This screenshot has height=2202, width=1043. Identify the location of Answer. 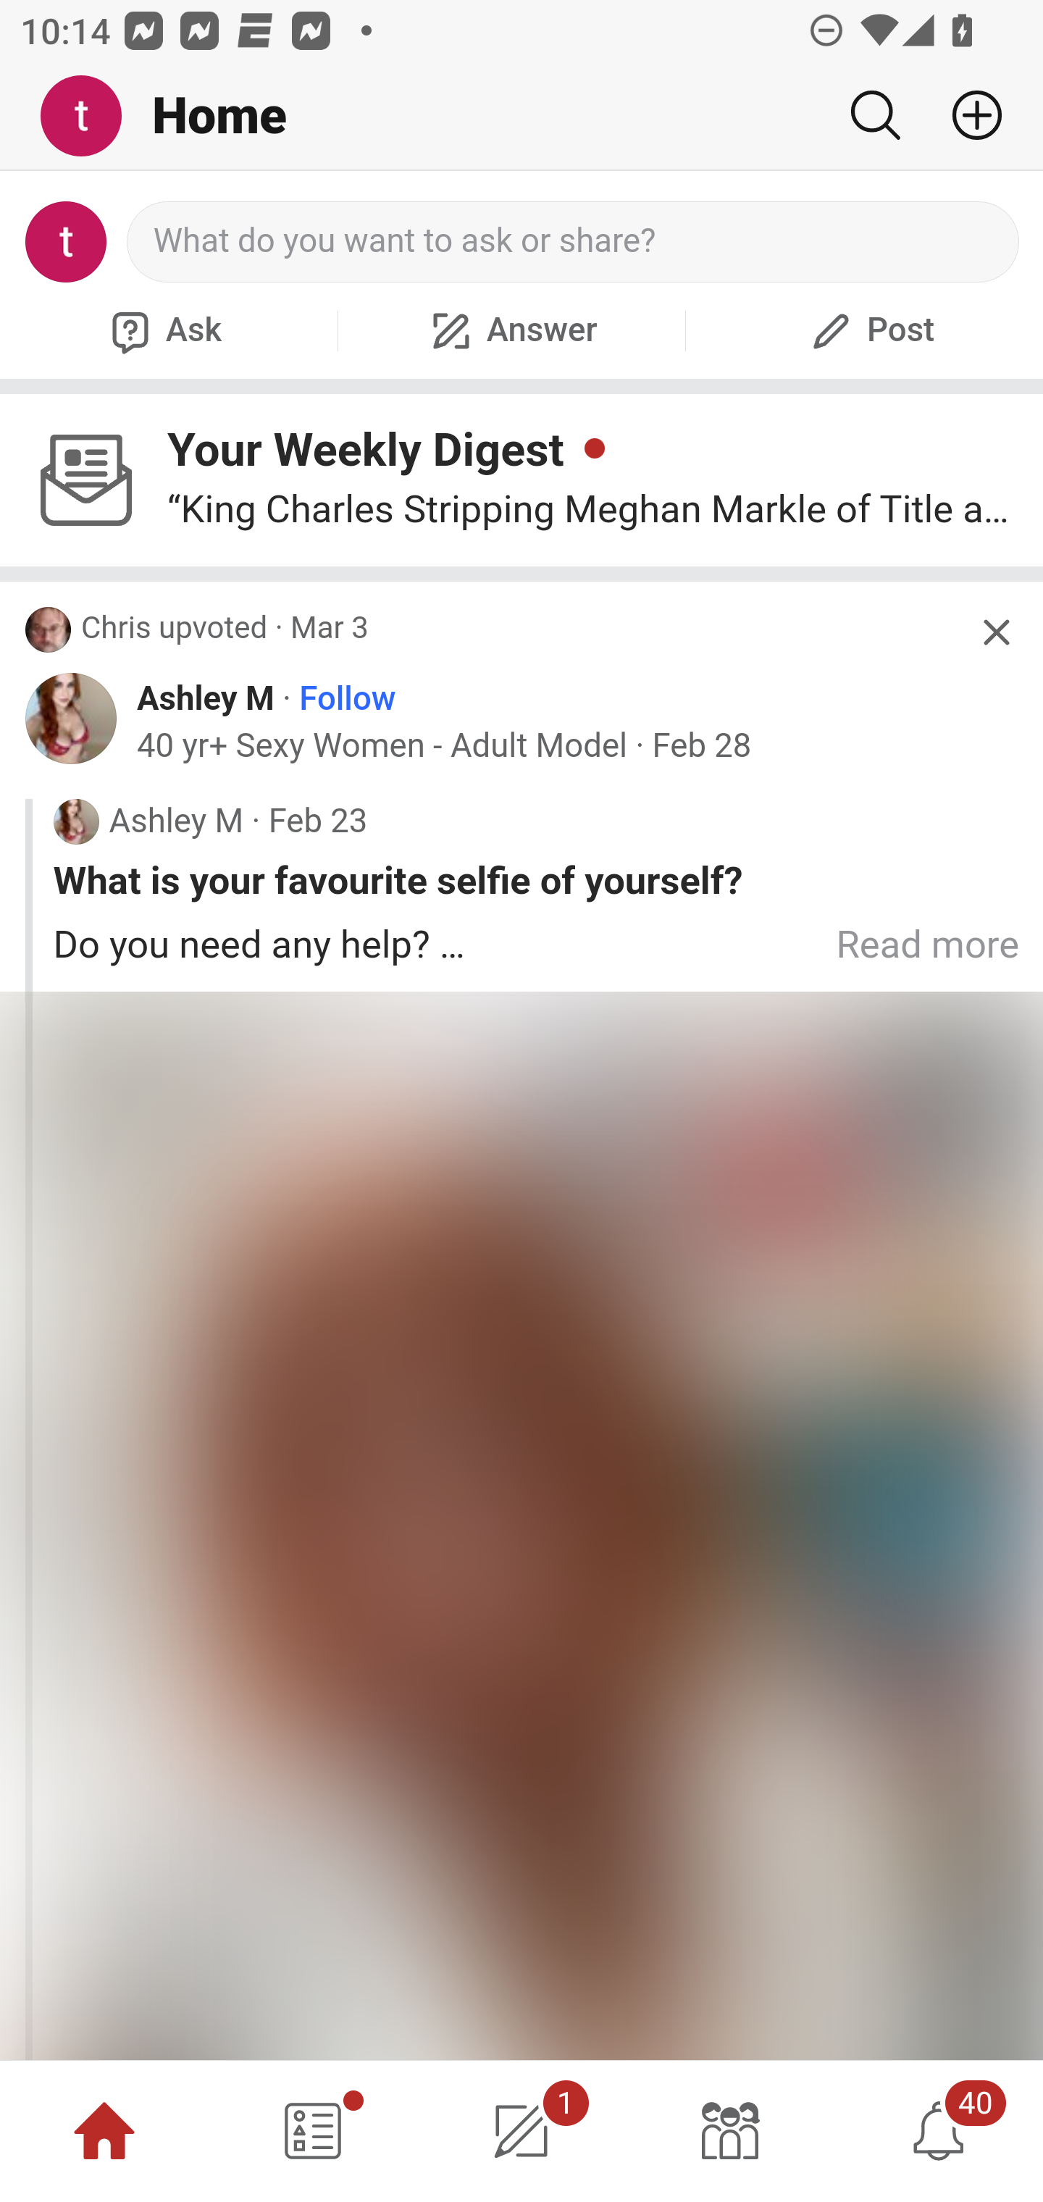
(511, 330).